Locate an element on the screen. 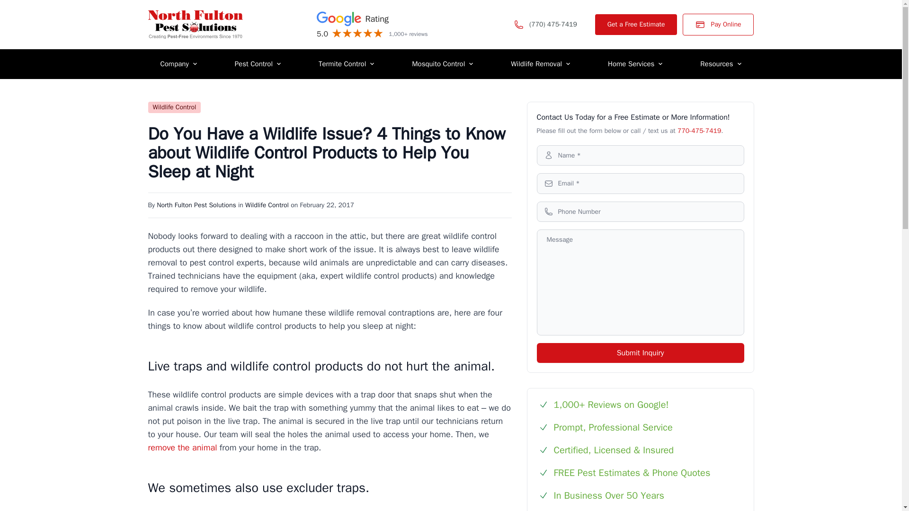 This screenshot has width=909, height=511. Wildlife Removal is located at coordinates (540, 64).